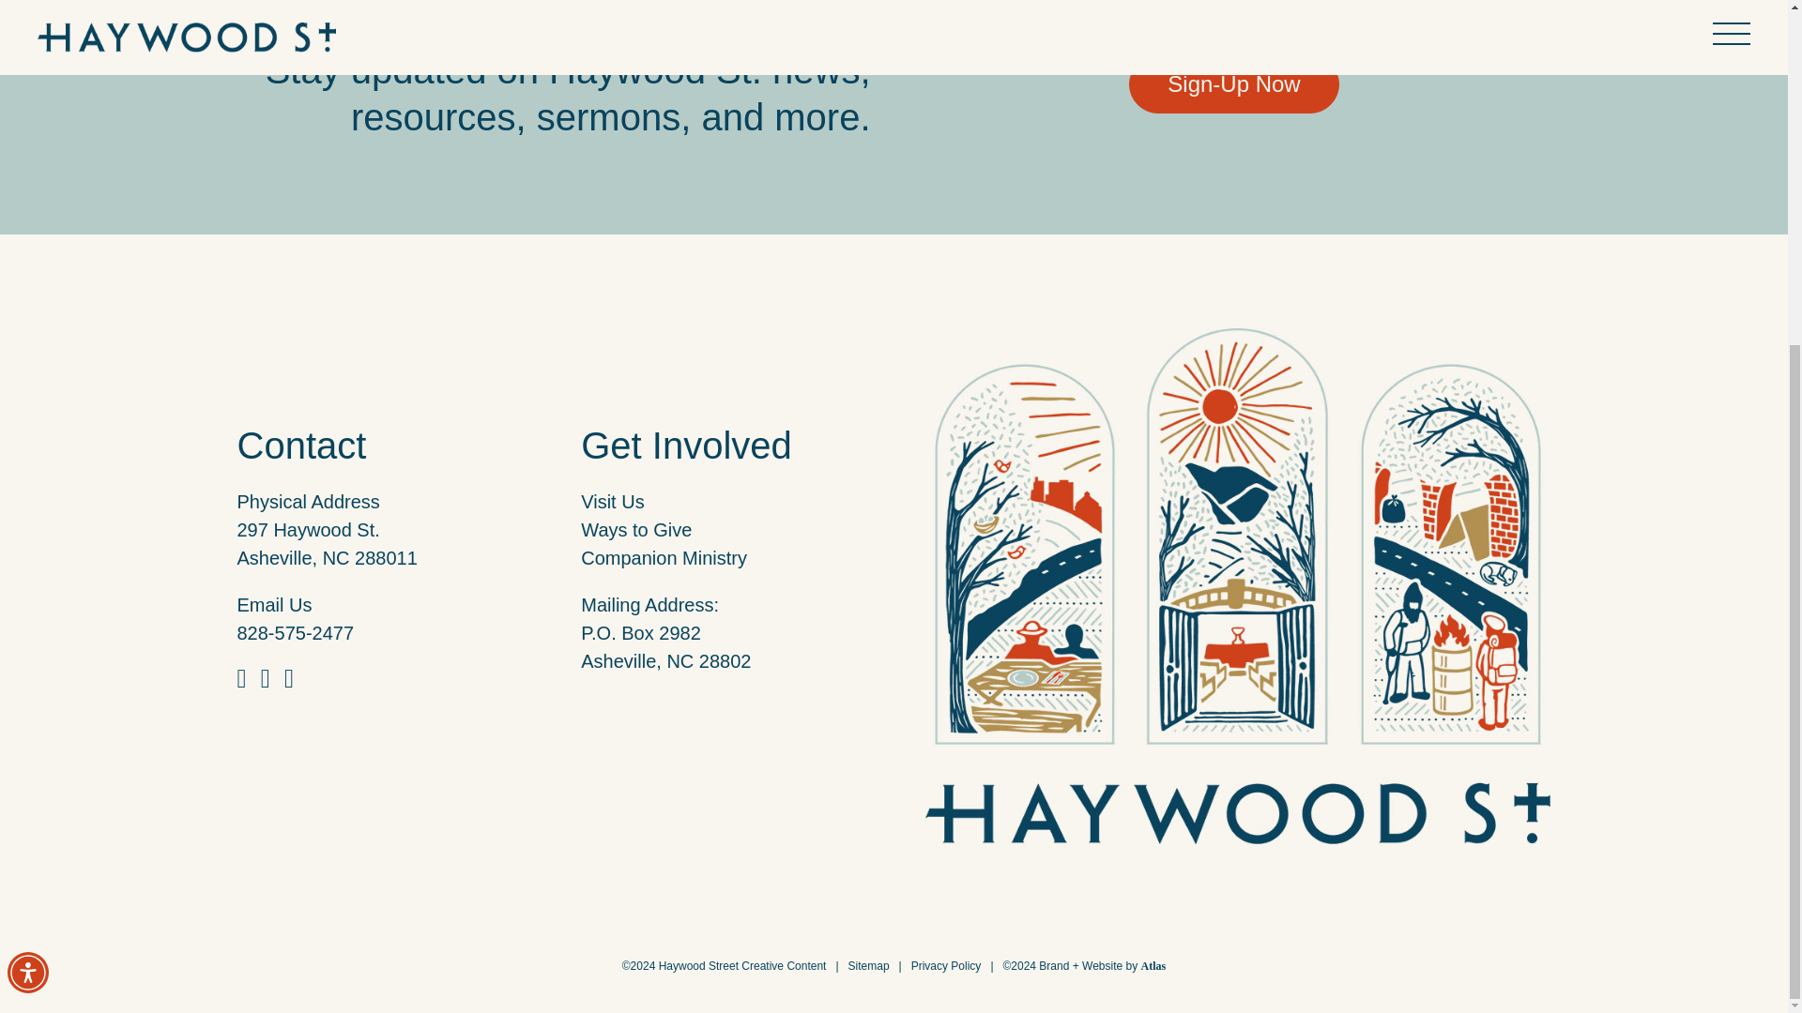  What do you see at coordinates (326, 557) in the screenshot?
I see `Asheville, NC 288011` at bounding box center [326, 557].